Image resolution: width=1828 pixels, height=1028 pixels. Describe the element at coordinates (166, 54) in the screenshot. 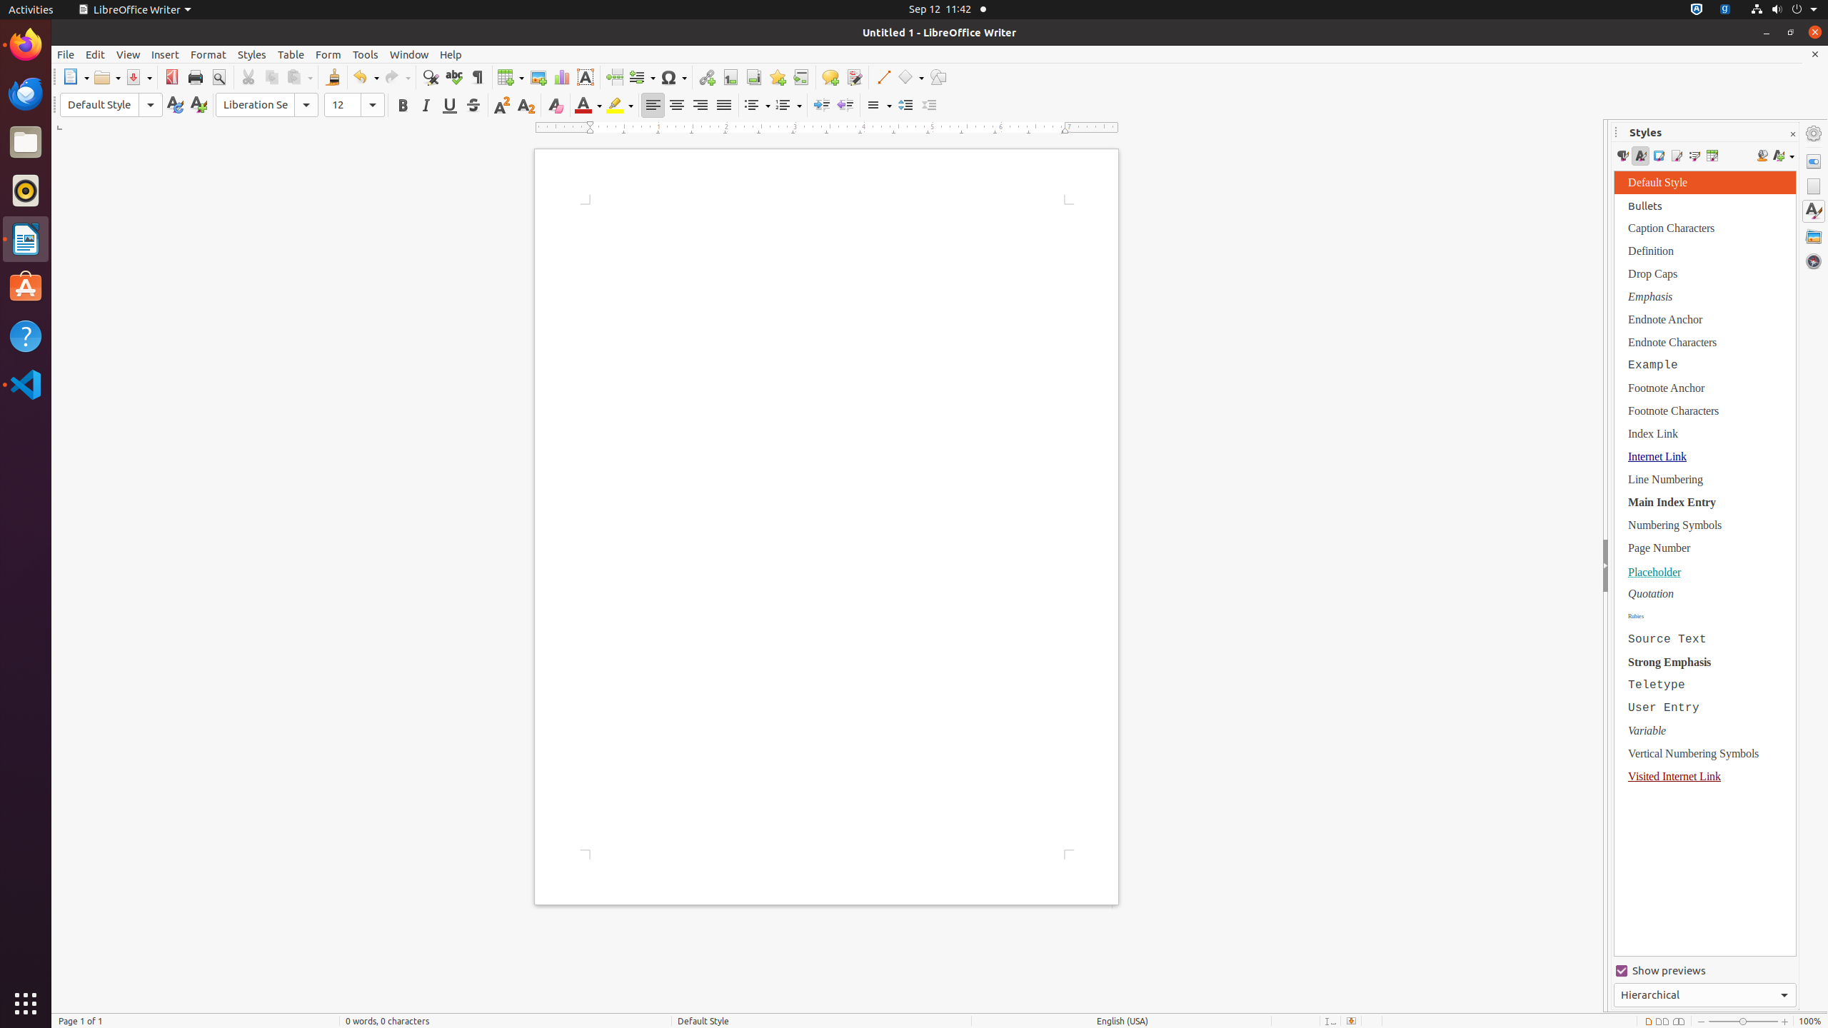

I see `Insert` at that location.